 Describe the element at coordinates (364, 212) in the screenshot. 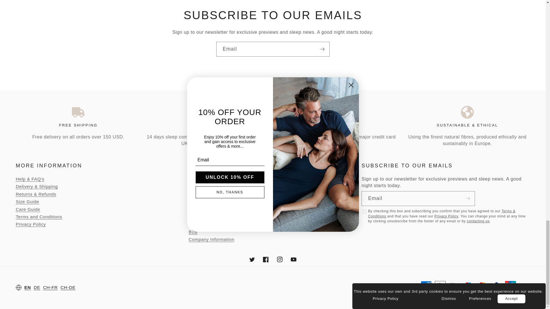

I see `terms` at that location.